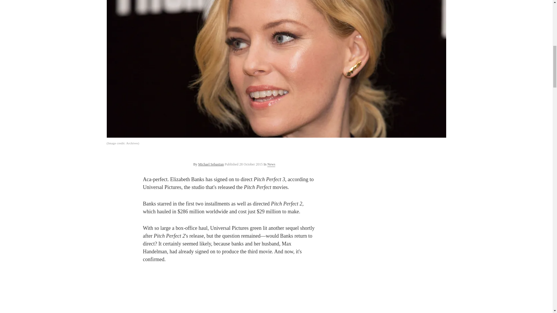 This screenshot has height=313, width=557. I want to click on Michael Sebastian, so click(211, 164).